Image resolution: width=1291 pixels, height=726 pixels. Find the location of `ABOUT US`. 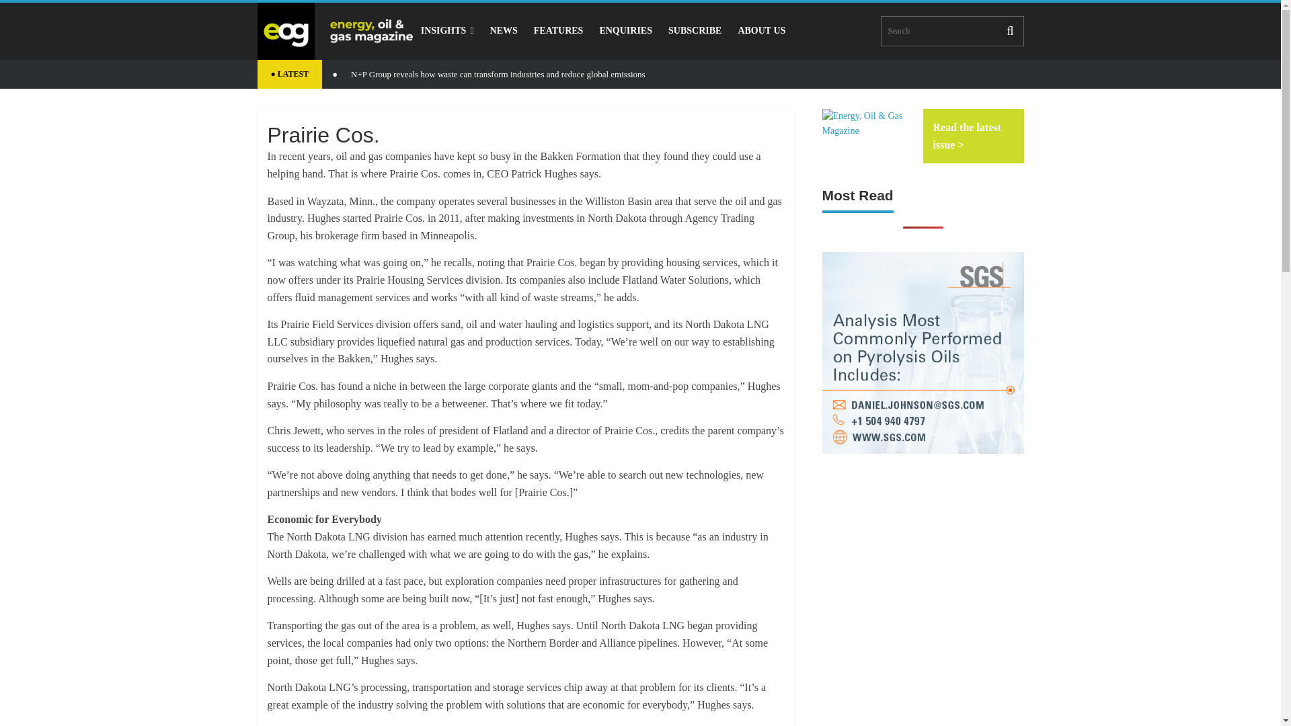

ABOUT US is located at coordinates (761, 30).